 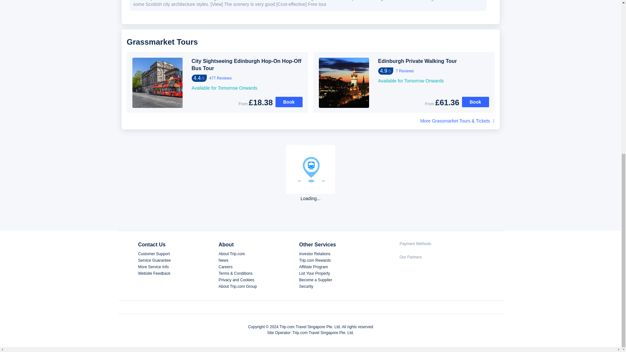 I want to click on City Sightseeing Edinburgh Hop-On Hop-Off Bus Tour, so click(x=247, y=65).